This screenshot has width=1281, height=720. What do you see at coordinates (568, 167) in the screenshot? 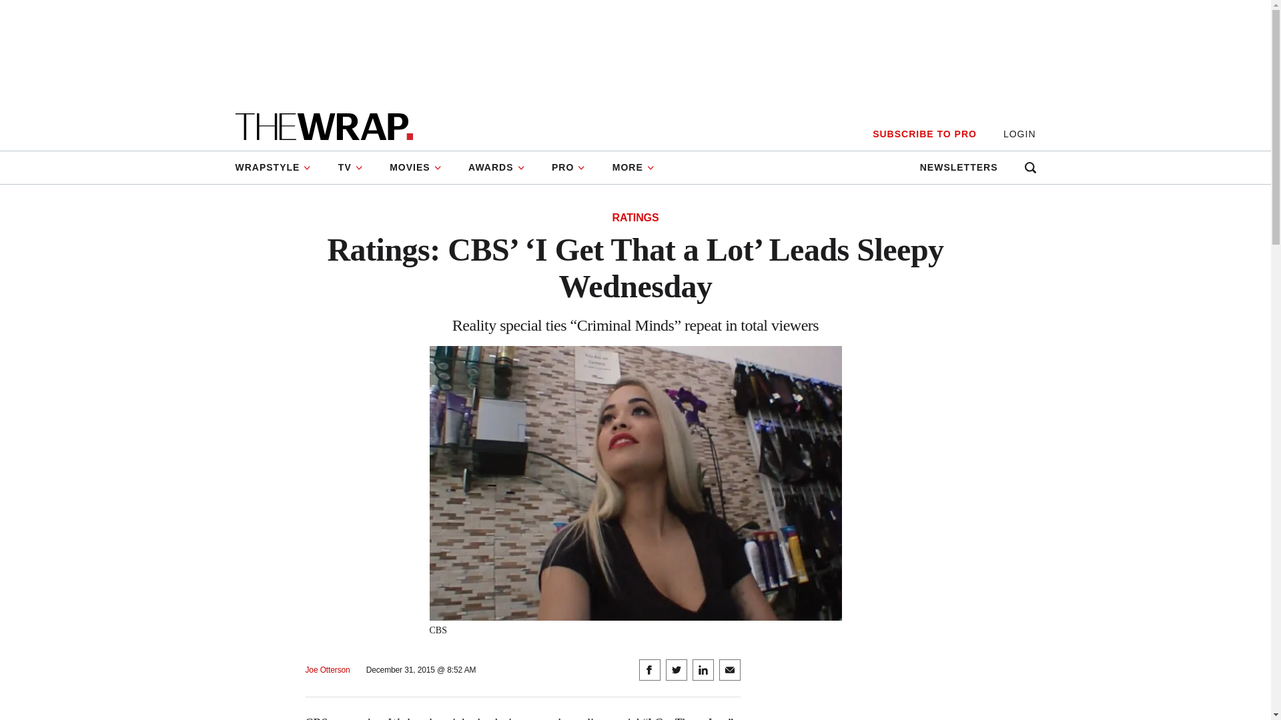
I see `PRO` at bounding box center [568, 167].